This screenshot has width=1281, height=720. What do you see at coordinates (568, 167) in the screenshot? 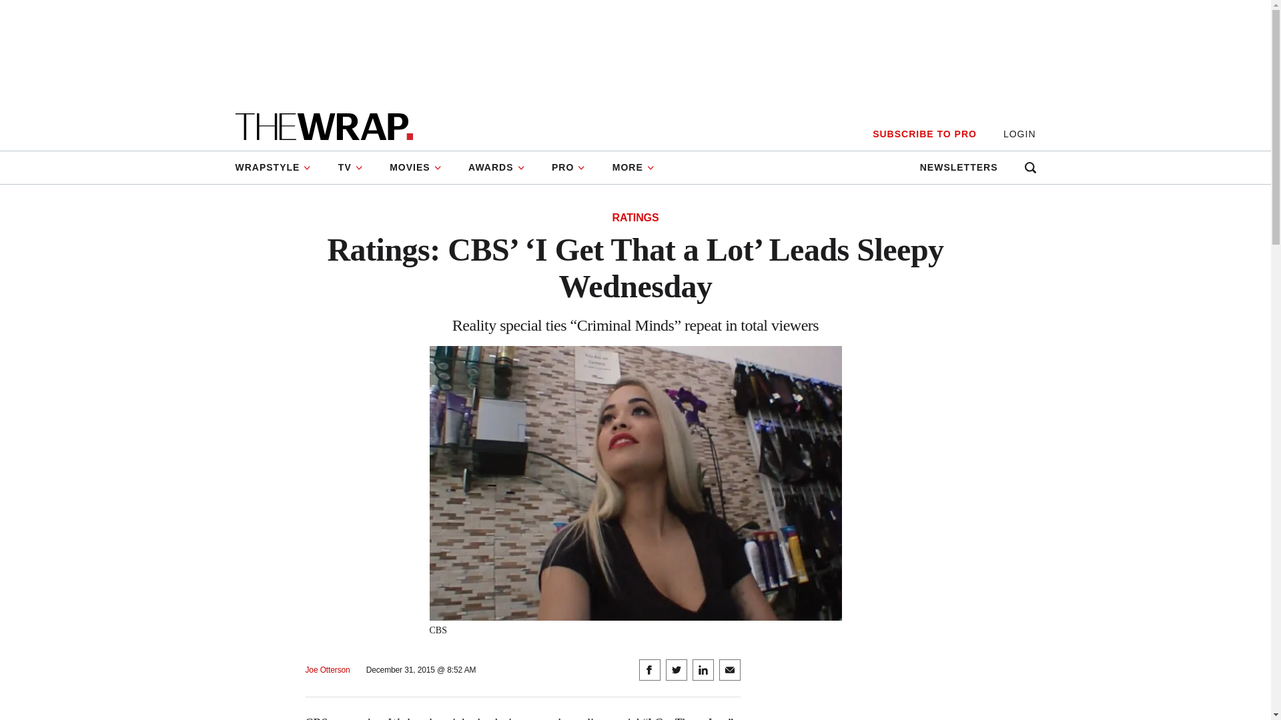
I see `PRO` at bounding box center [568, 167].